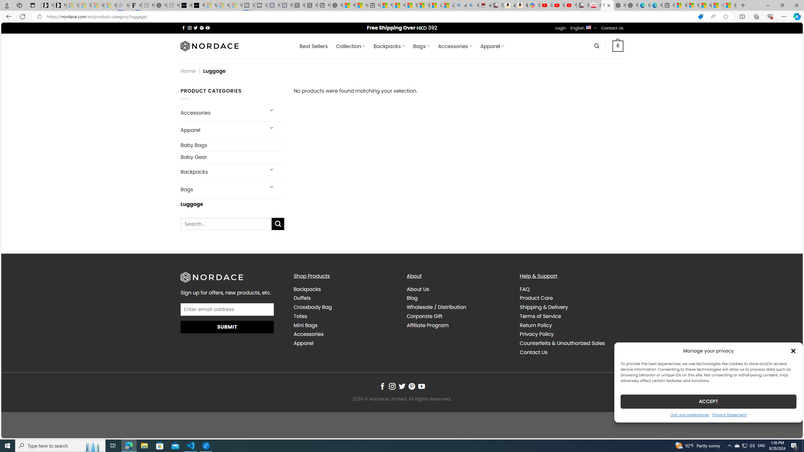 This screenshot has width=804, height=452. I want to click on Microsoft Start - Sleeping, so click(223, 5).